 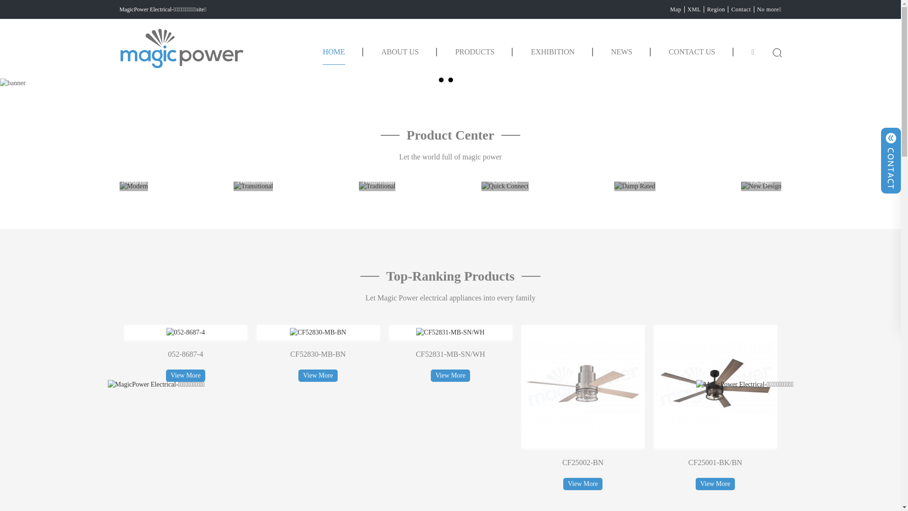 What do you see at coordinates (318, 353) in the screenshot?
I see `052-8687-4
View More` at bounding box center [318, 353].